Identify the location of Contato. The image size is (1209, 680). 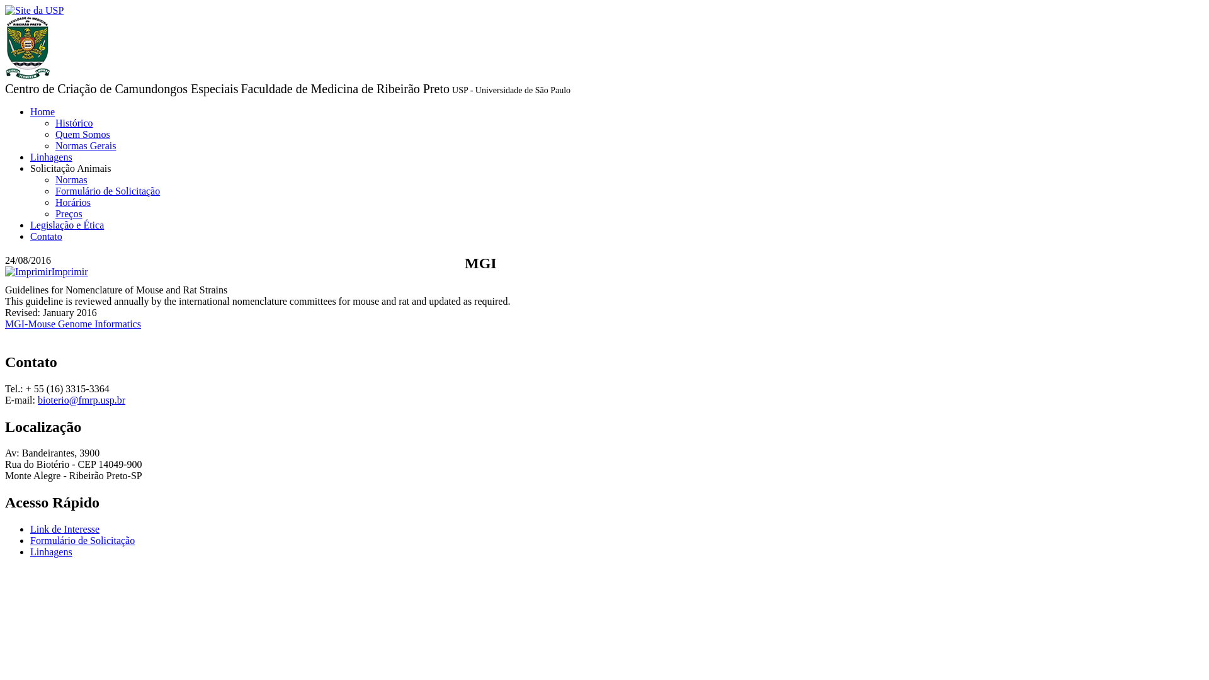
(47, 237).